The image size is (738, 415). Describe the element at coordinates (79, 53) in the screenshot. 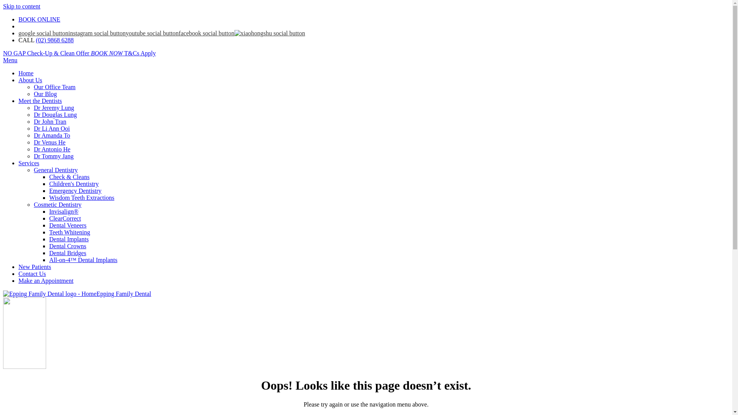

I see `NO GAP Check-Up & Clean Offer BOOK NOW T&Cs Apply` at that location.